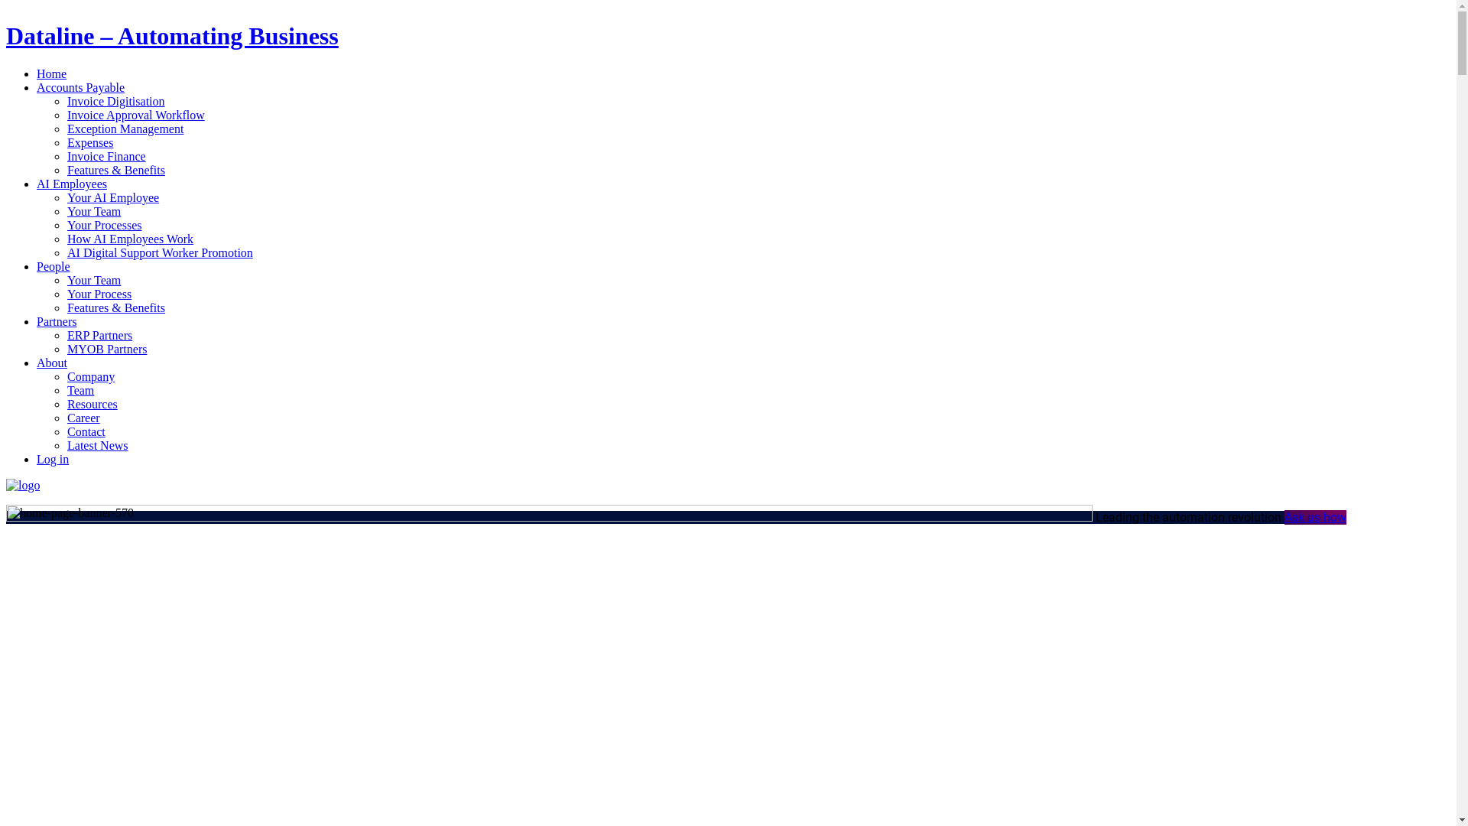 The width and height of the screenshot is (1468, 826). What do you see at coordinates (1315, 517) in the screenshot?
I see `Ask us how` at bounding box center [1315, 517].